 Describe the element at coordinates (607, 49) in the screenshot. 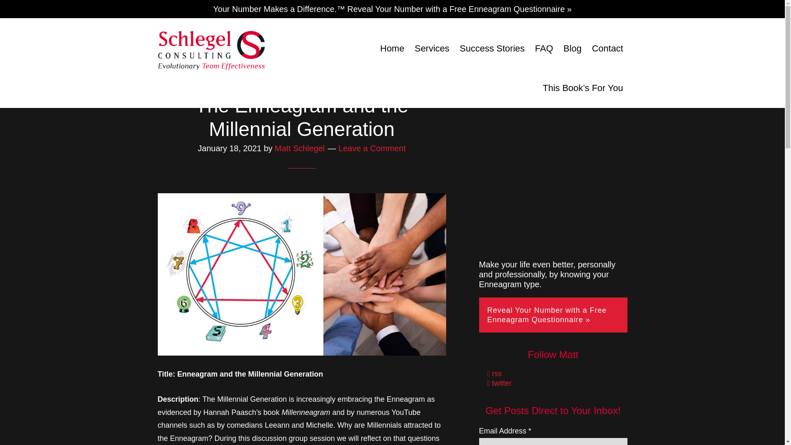

I see `Contact` at that location.